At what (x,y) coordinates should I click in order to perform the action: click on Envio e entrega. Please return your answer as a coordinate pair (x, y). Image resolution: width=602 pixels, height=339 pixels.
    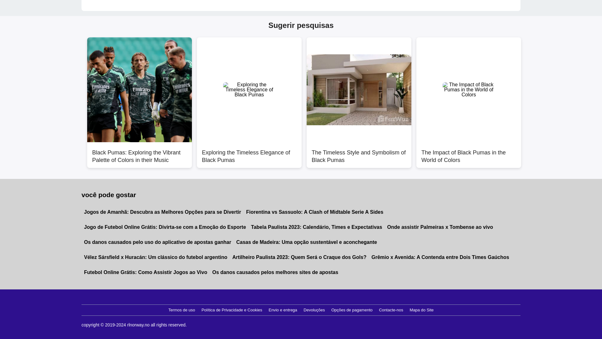
    Looking at the image, I should click on (283, 310).